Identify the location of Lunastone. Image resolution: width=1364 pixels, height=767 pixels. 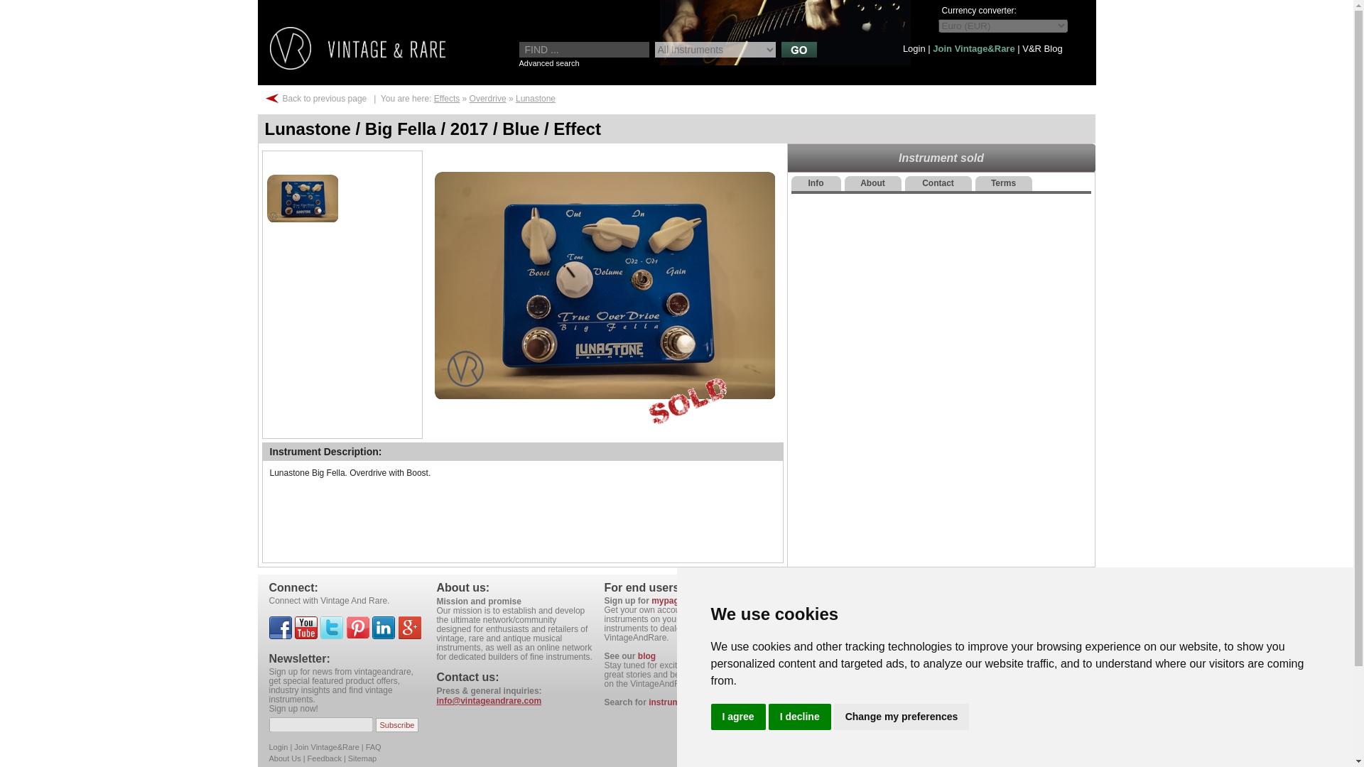
(535, 98).